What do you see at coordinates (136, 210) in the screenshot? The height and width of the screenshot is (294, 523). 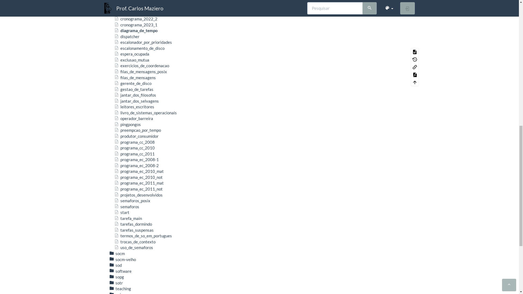 I see `criacao_de_processos` at bounding box center [136, 210].